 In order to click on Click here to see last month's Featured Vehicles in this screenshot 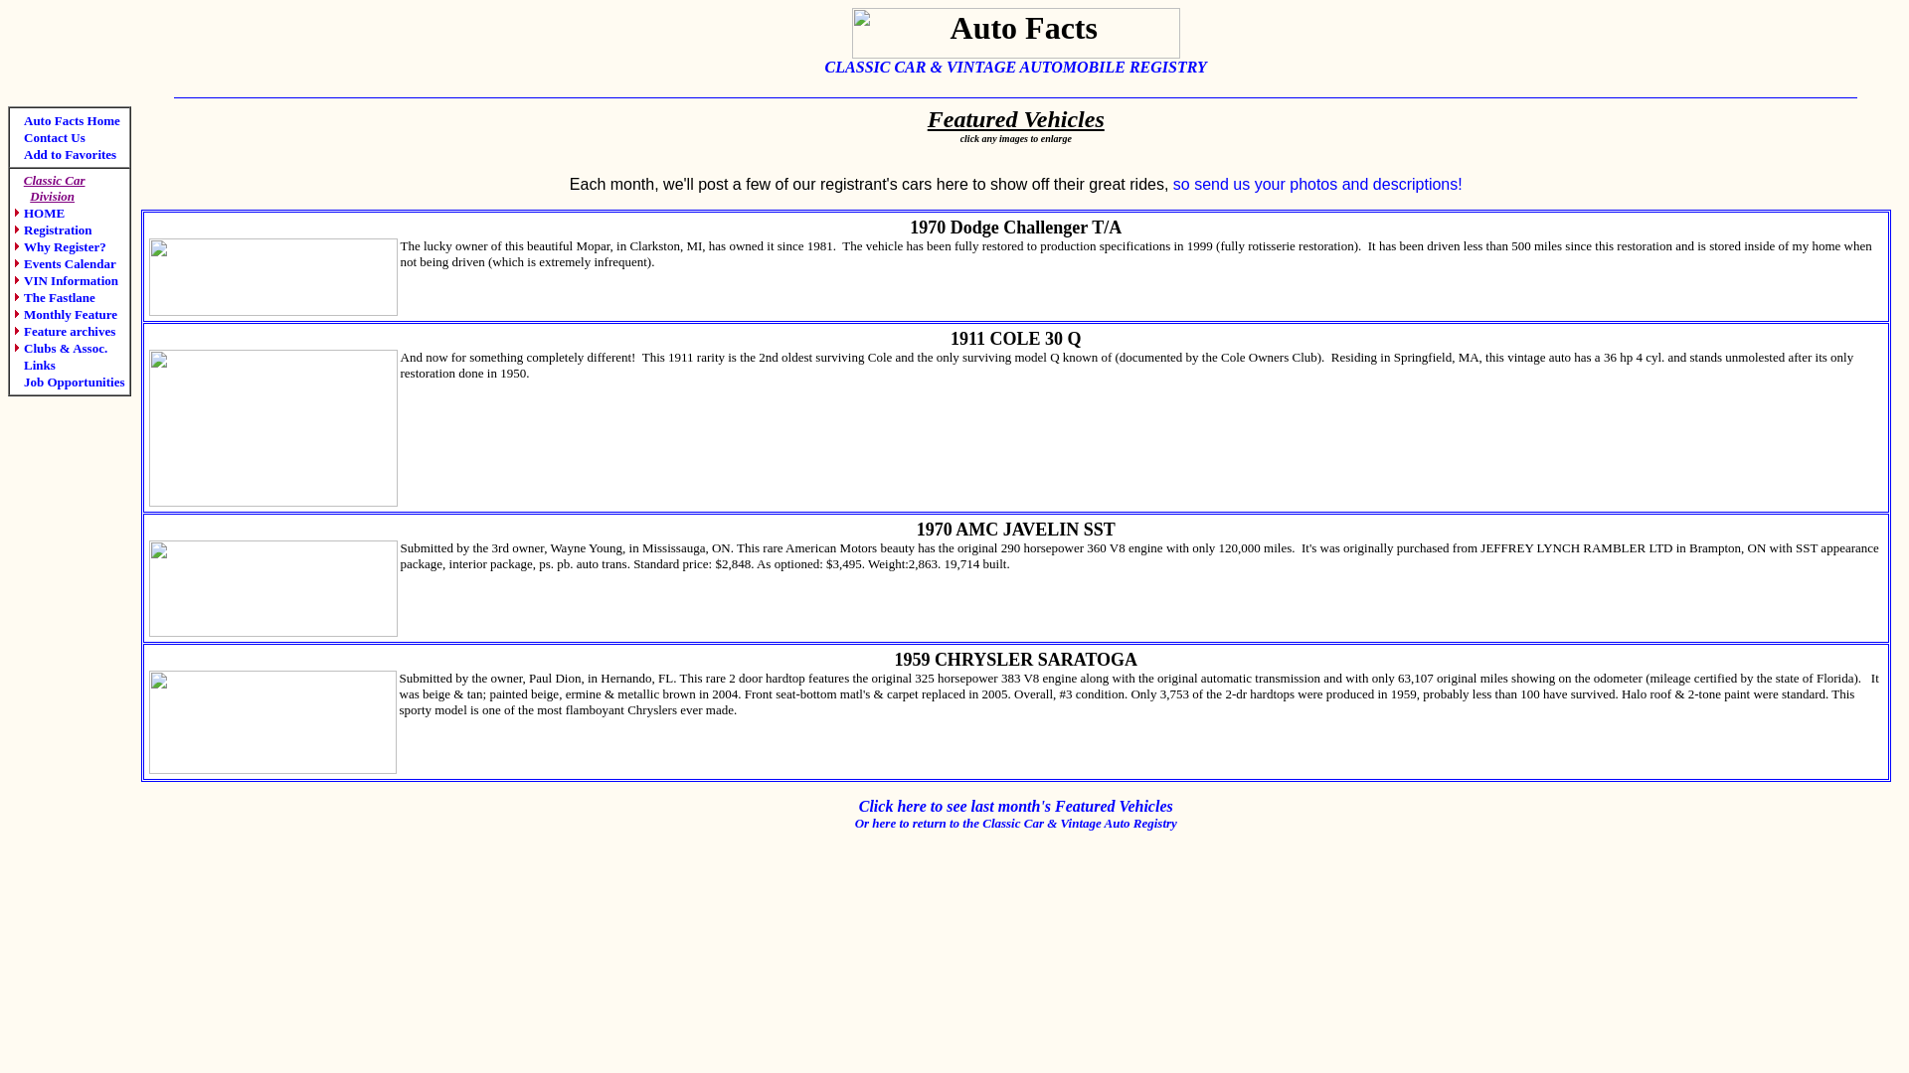, I will do `click(1016, 807)`.